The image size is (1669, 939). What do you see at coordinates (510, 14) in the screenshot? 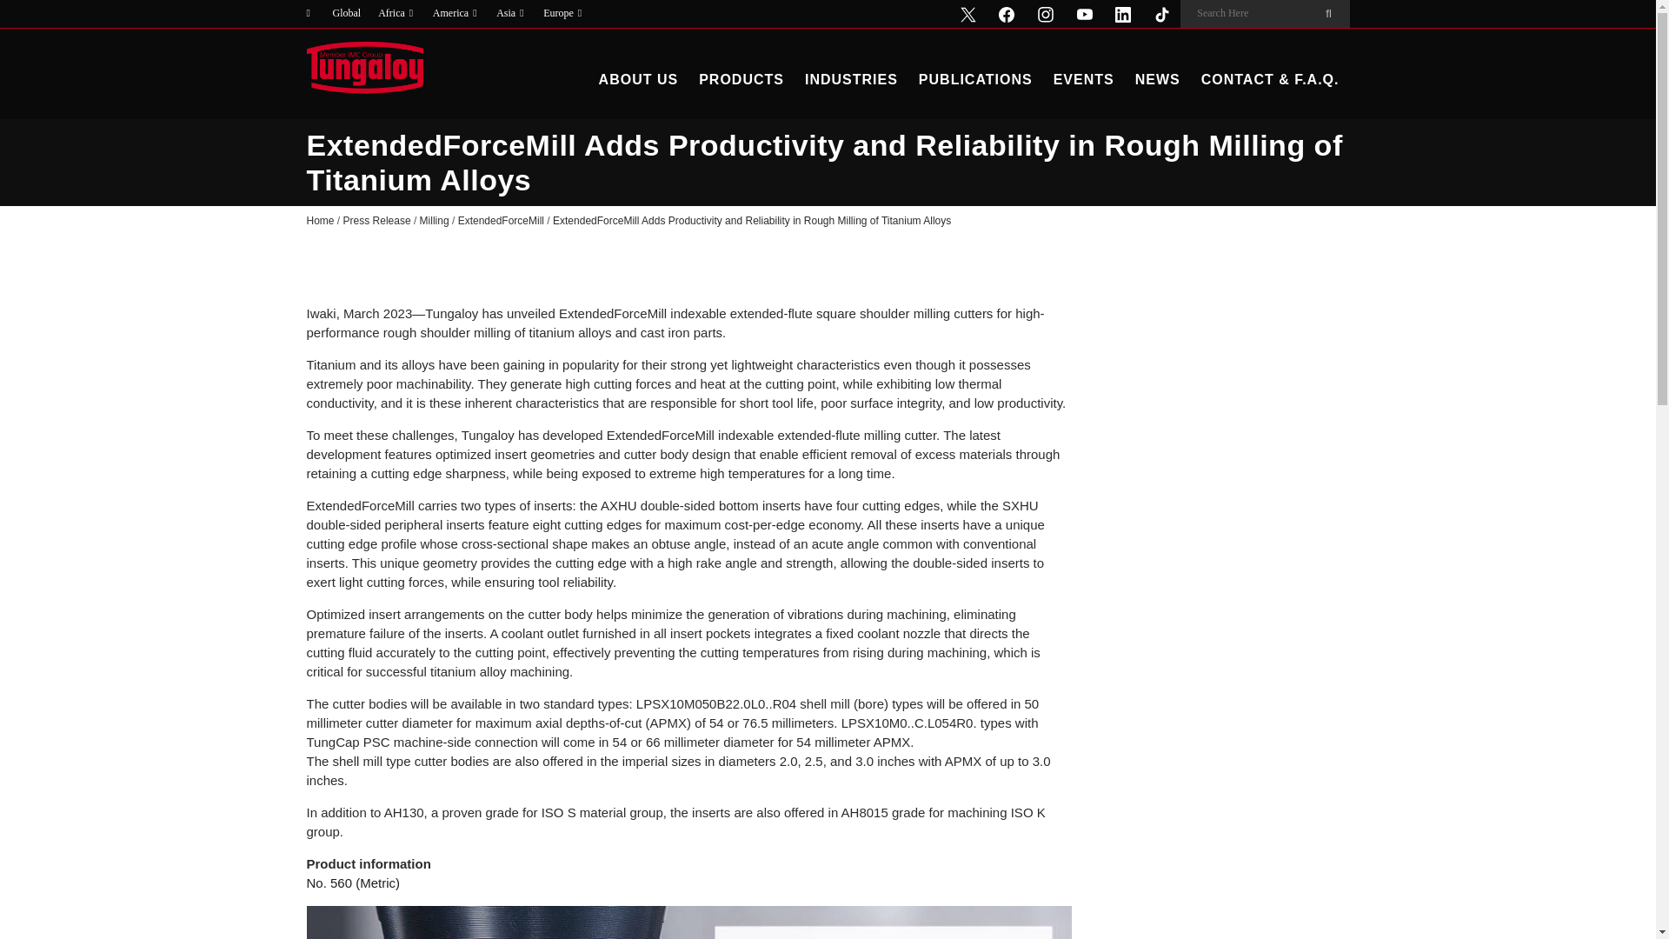
I see `Asia` at bounding box center [510, 14].